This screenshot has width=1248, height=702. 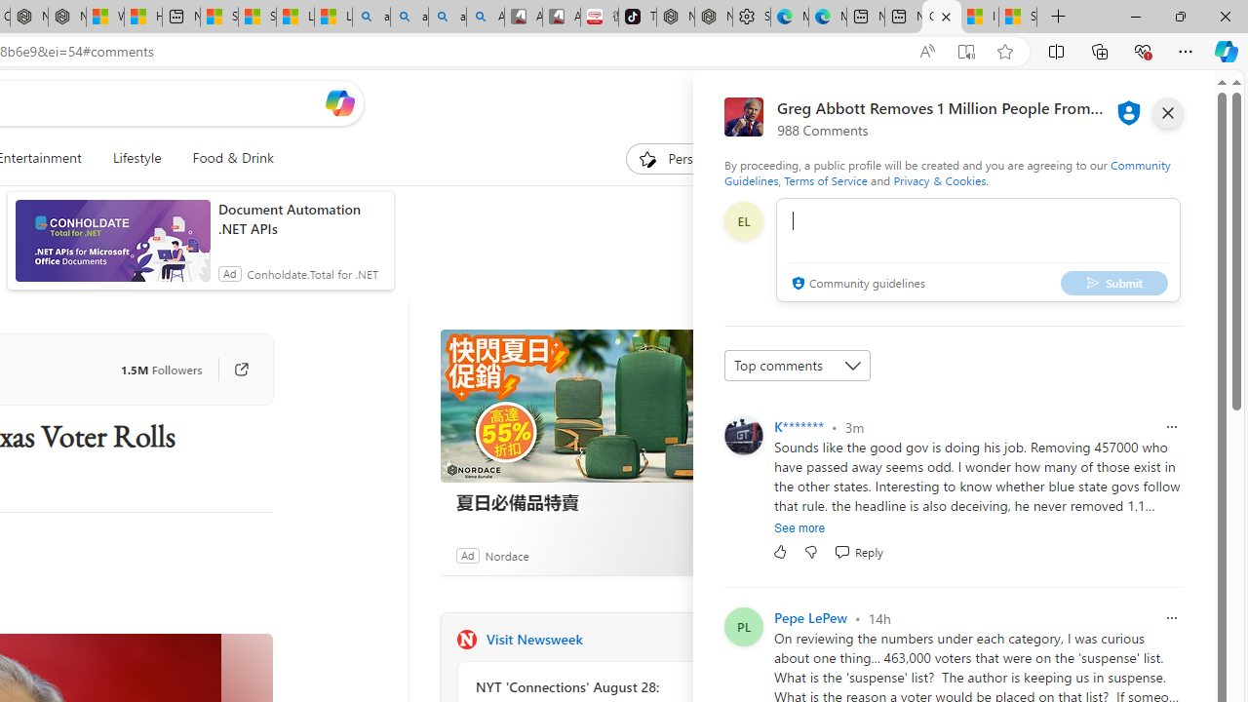 What do you see at coordinates (708, 640) in the screenshot?
I see `Visit Newsweek website` at bounding box center [708, 640].